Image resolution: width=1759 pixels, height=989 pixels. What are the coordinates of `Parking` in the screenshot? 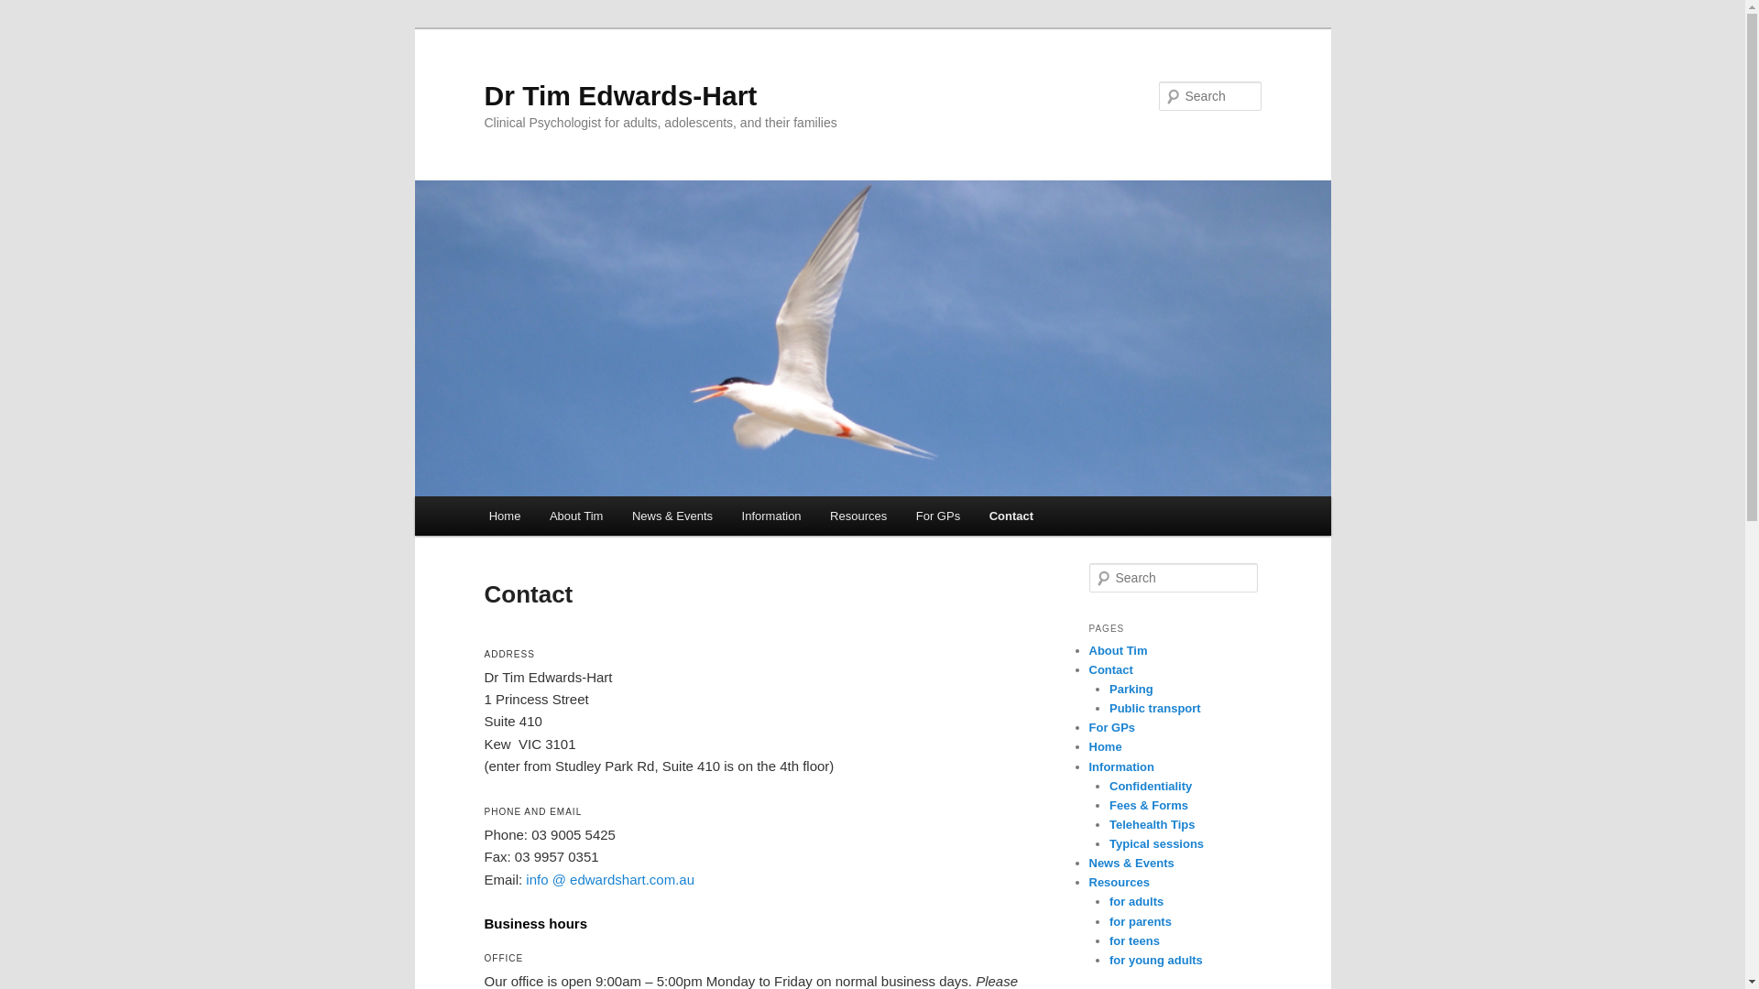 It's located at (1131, 689).